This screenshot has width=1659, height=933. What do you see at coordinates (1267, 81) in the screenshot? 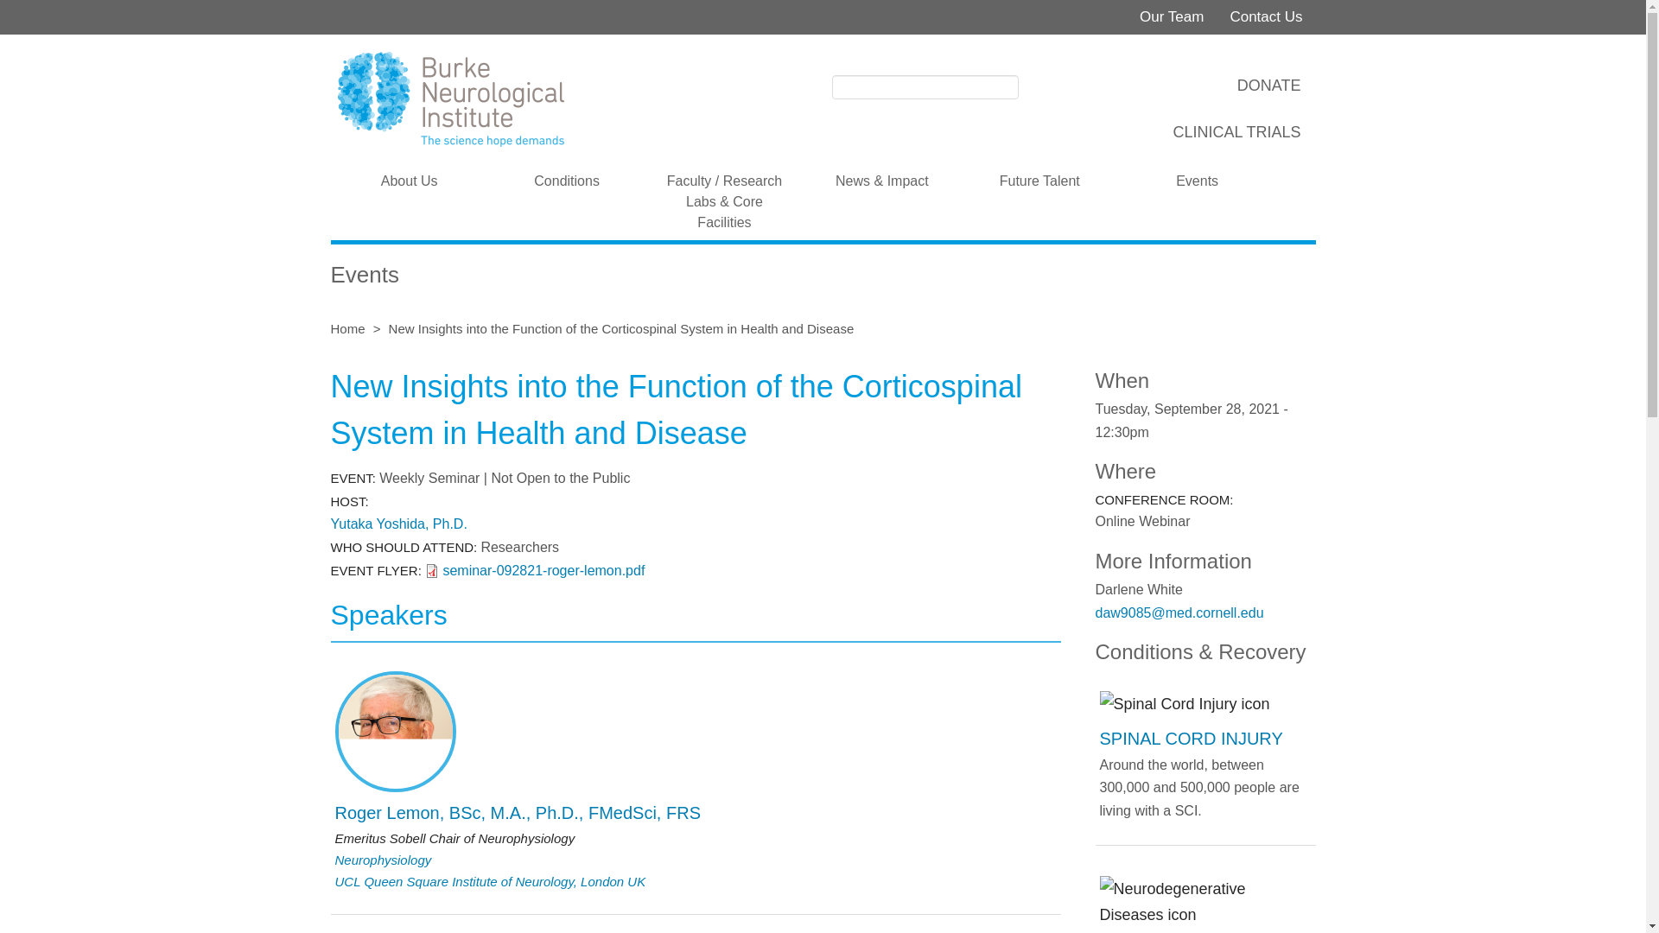
I see `DONATE` at bounding box center [1267, 81].